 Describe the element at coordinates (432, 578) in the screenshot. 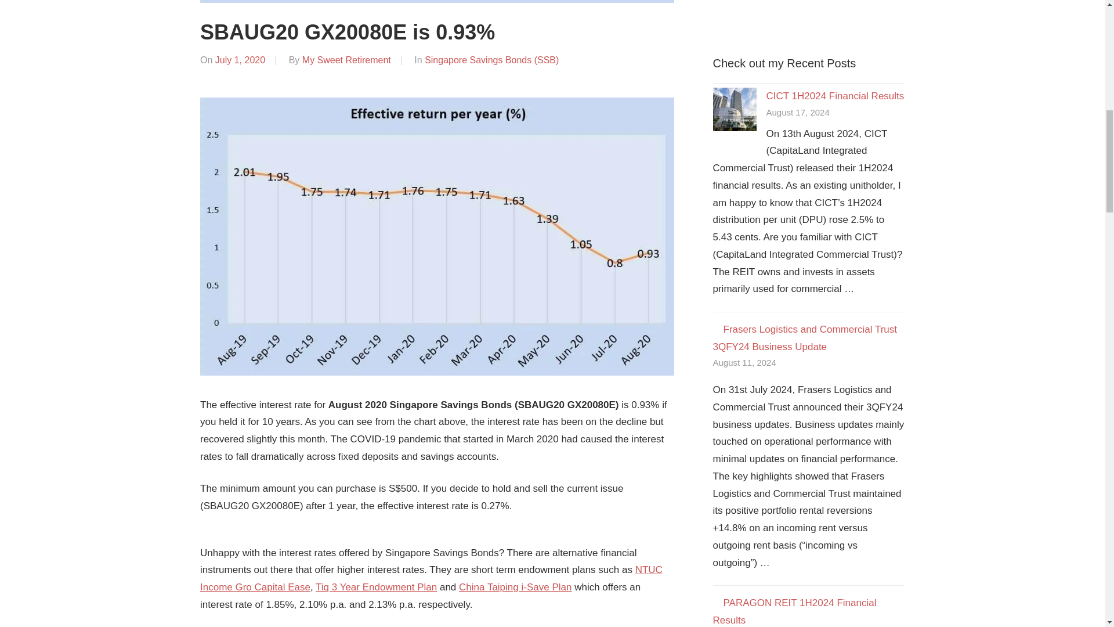

I see `NTUC Income Gro Capital Ease` at that location.